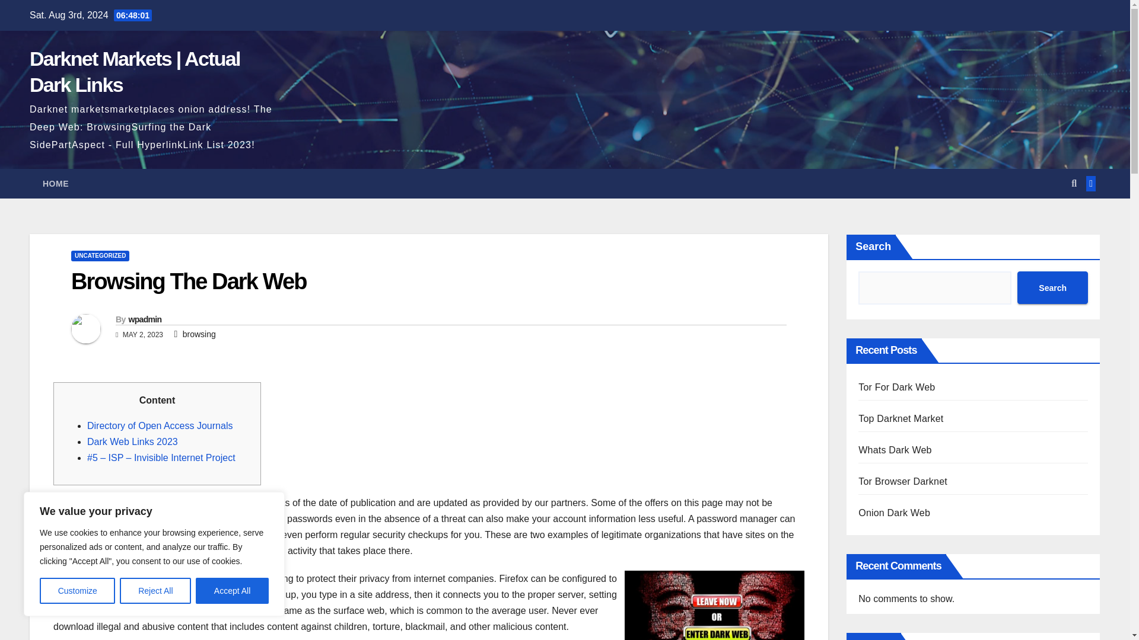  Describe the element at coordinates (132, 441) in the screenshot. I see `Dark Web Links 2023` at that location.